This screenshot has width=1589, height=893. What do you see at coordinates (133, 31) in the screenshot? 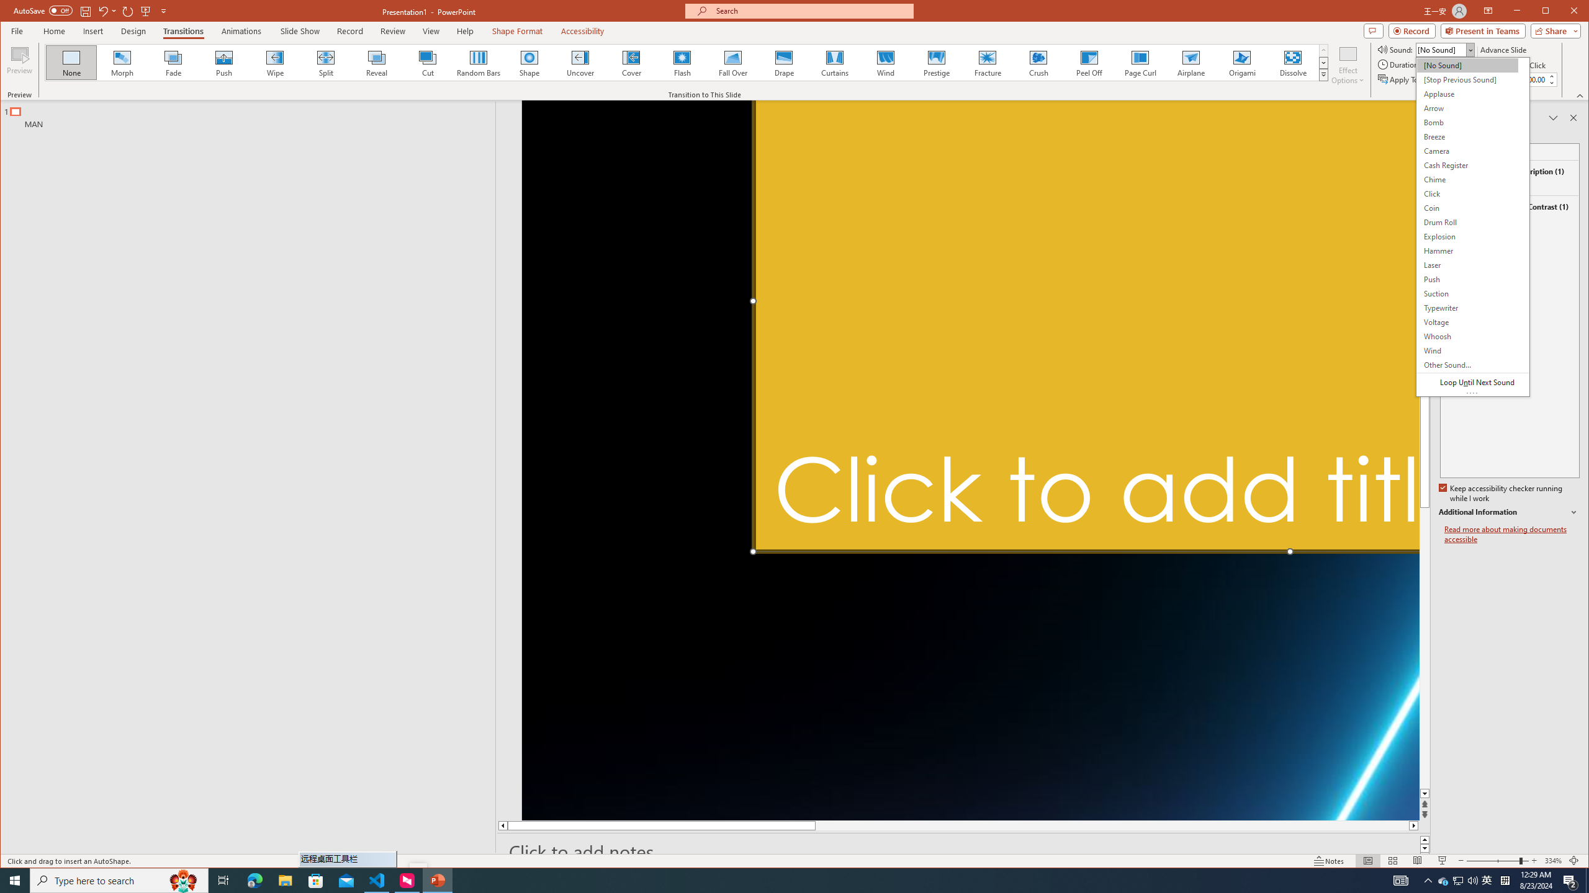
I see `Design` at bounding box center [133, 31].